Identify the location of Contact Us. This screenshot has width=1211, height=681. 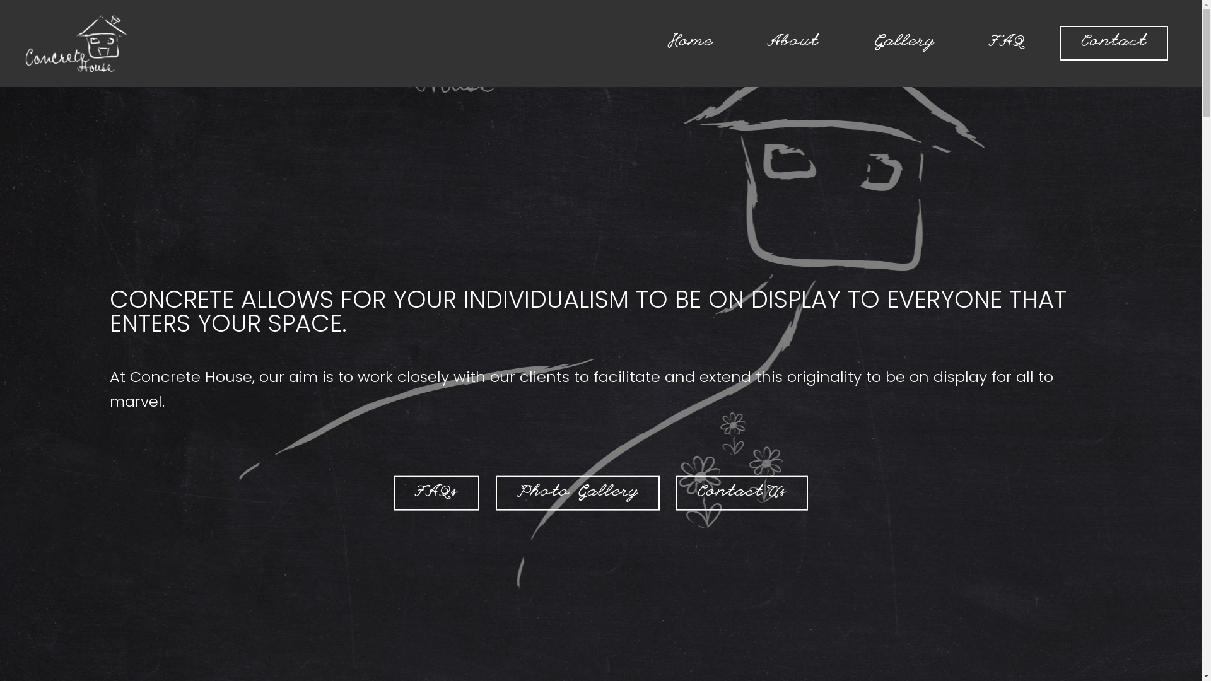
(742, 493).